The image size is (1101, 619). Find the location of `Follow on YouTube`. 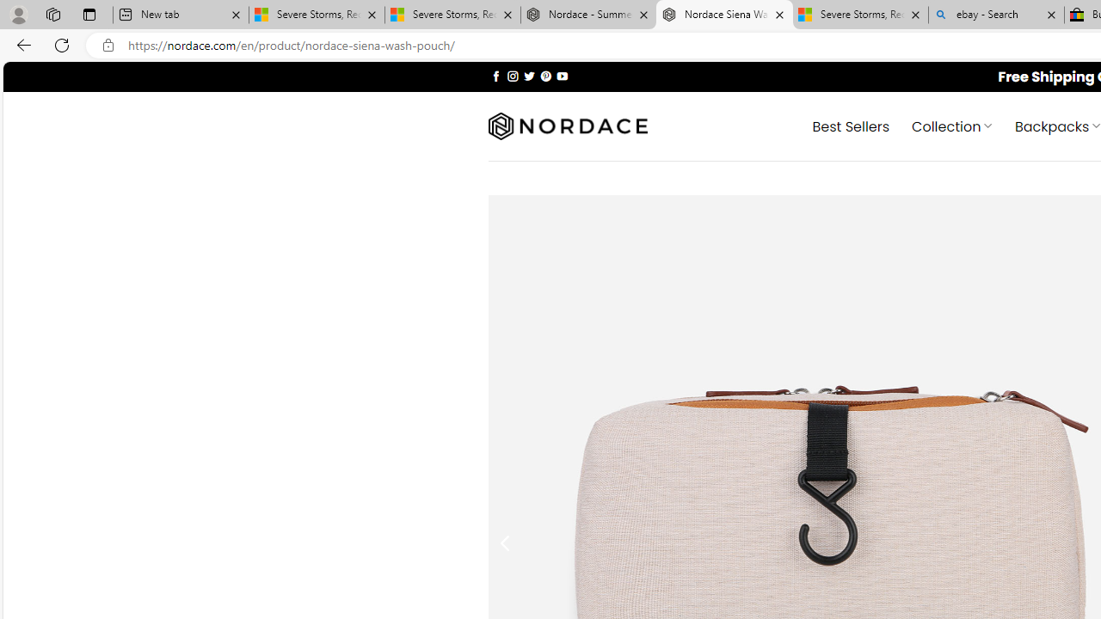

Follow on YouTube is located at coordinates (562, 76).